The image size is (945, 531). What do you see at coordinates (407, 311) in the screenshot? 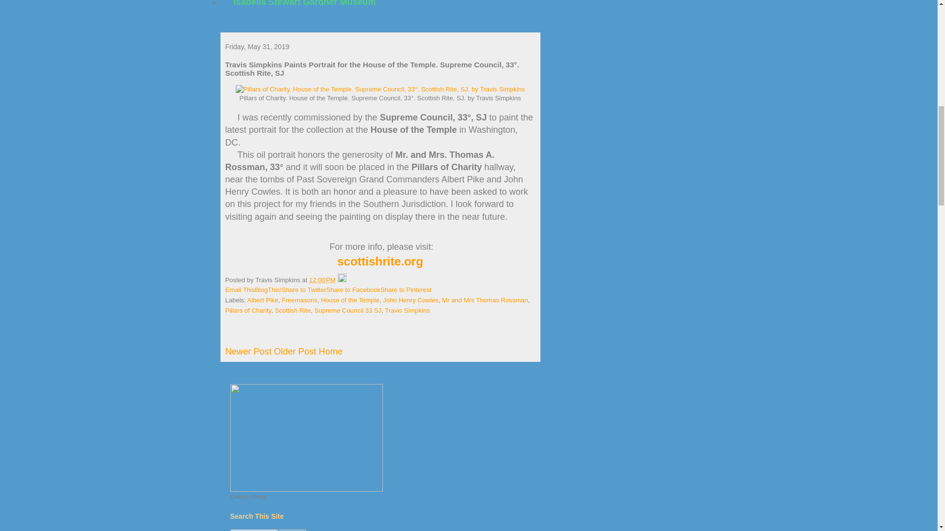
I see `Travis Simpkins` at bounding box center [407, 311].